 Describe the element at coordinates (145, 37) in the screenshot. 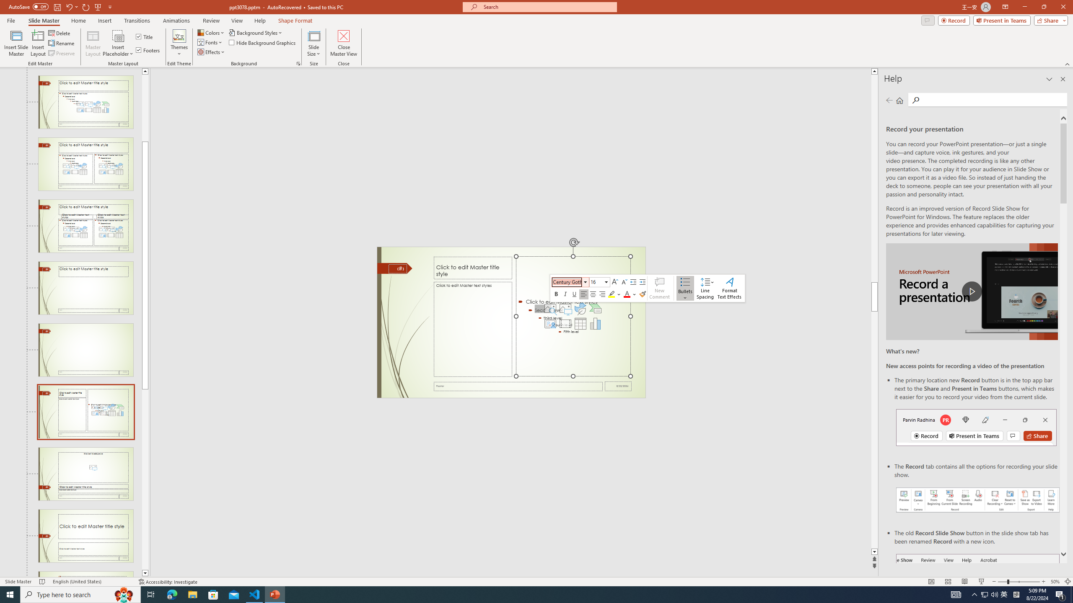

I see `Title` at that location.